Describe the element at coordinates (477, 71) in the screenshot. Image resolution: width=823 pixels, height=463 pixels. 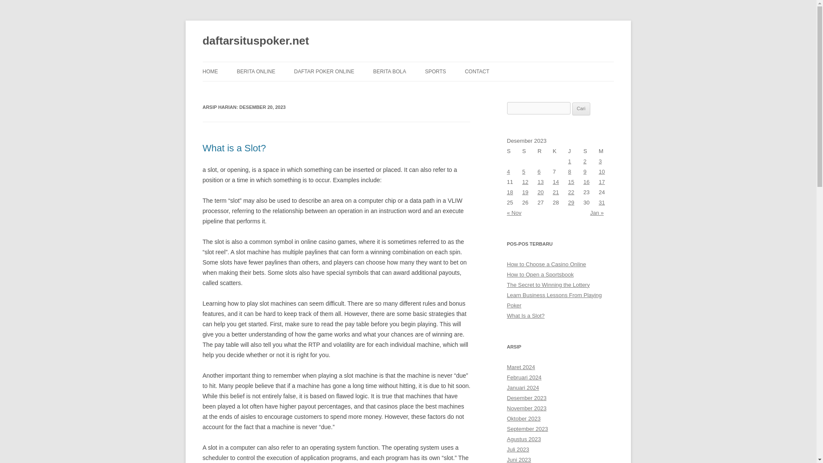
I see `CONTACT` at that location.